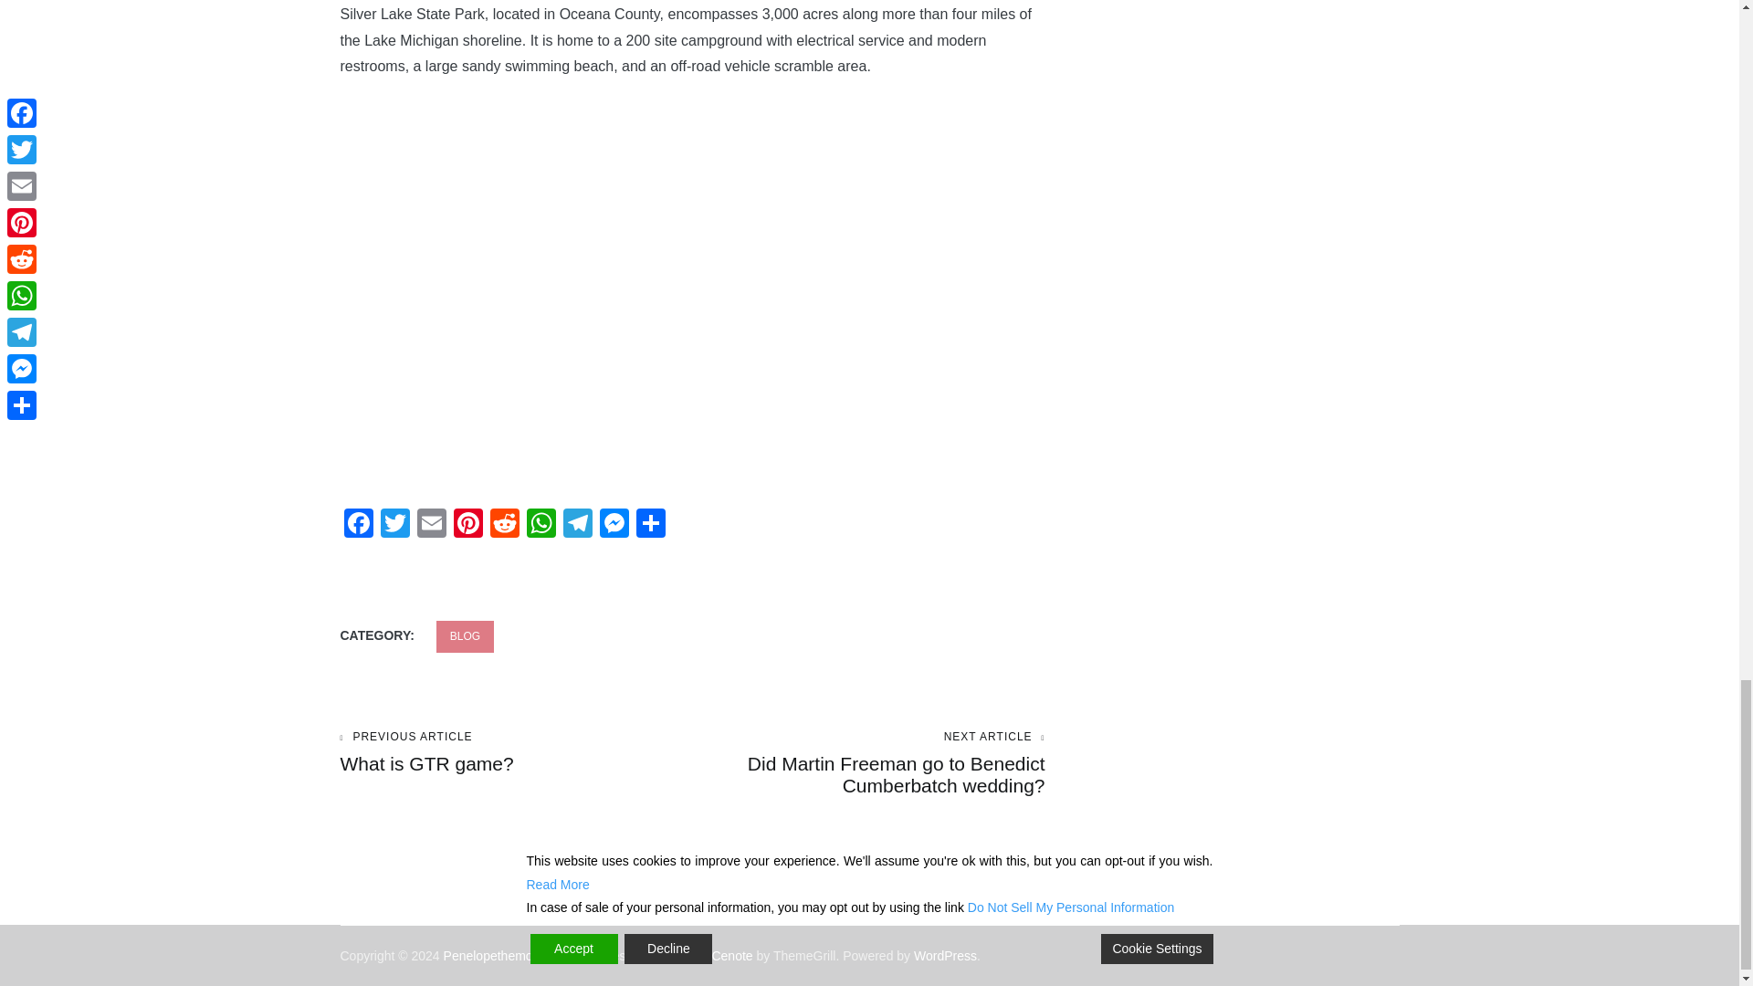  I want to click on Penelopethemovie, so click(497, 955).